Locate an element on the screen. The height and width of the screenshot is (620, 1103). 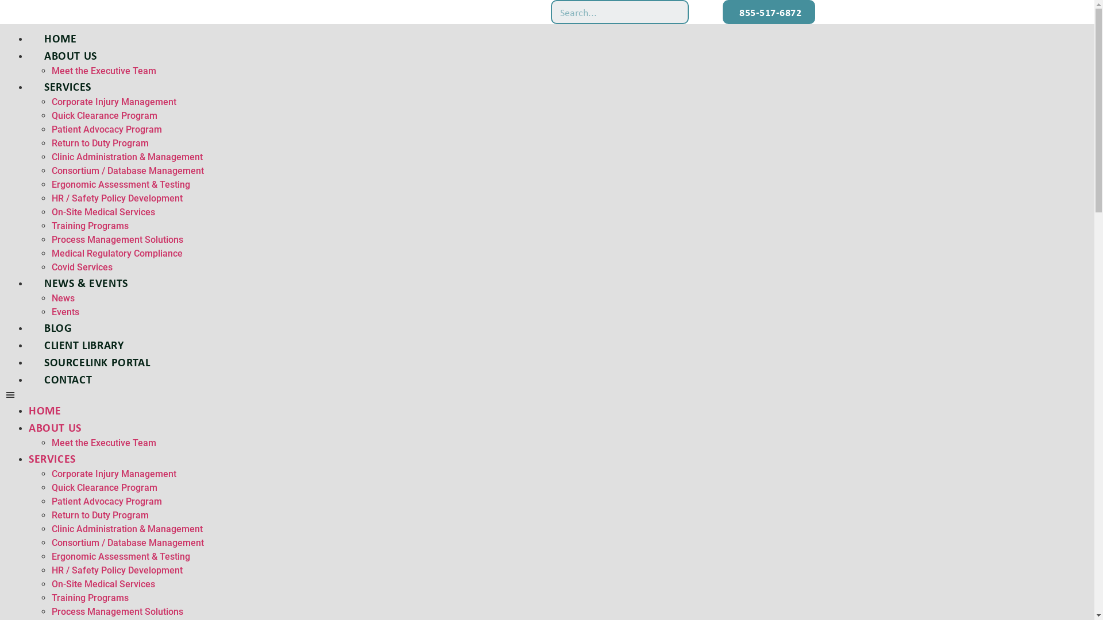
HR / Safety Policy Development is located at coordinates (117, 199).